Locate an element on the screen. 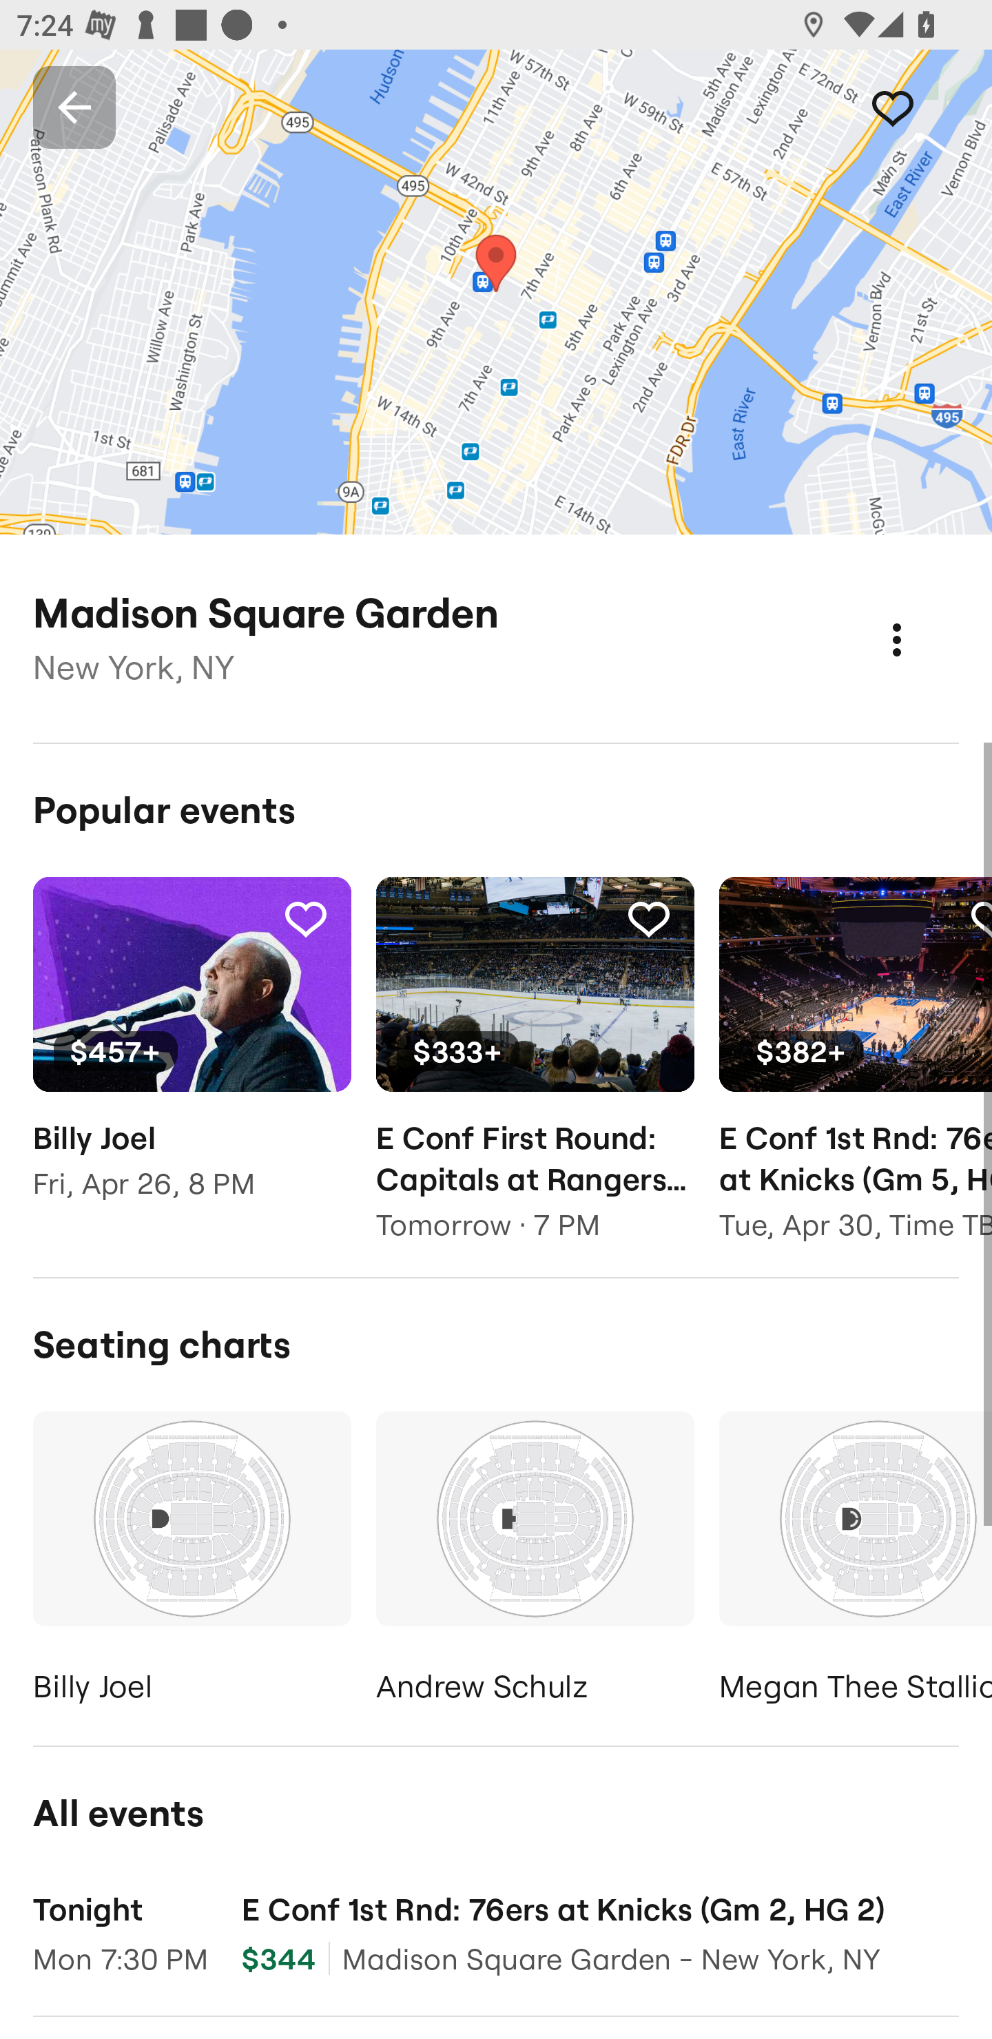 The image size is (992, 2039). Tracking is located at coordinates (305, 918).